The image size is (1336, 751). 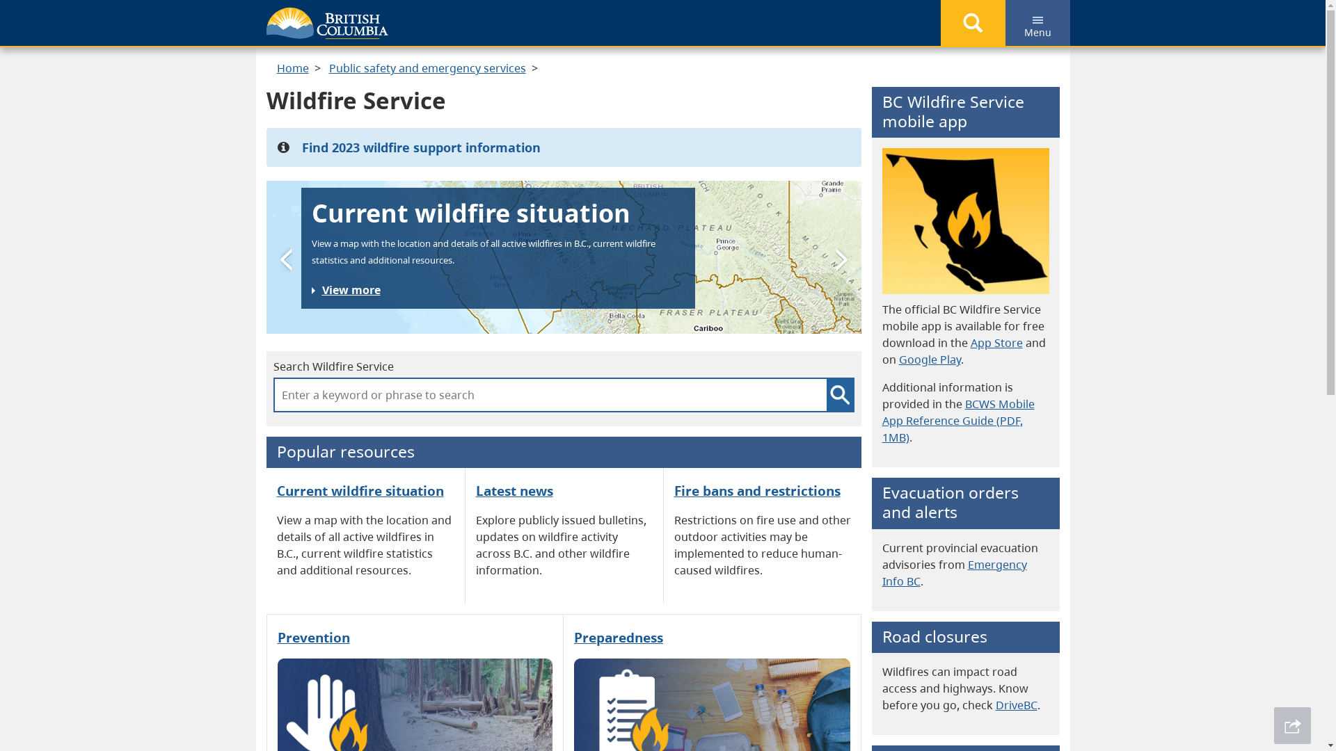 What do you see at coordinates (347, 290) in the screenshot?
I see `View more` at bounding box center [347, 290].